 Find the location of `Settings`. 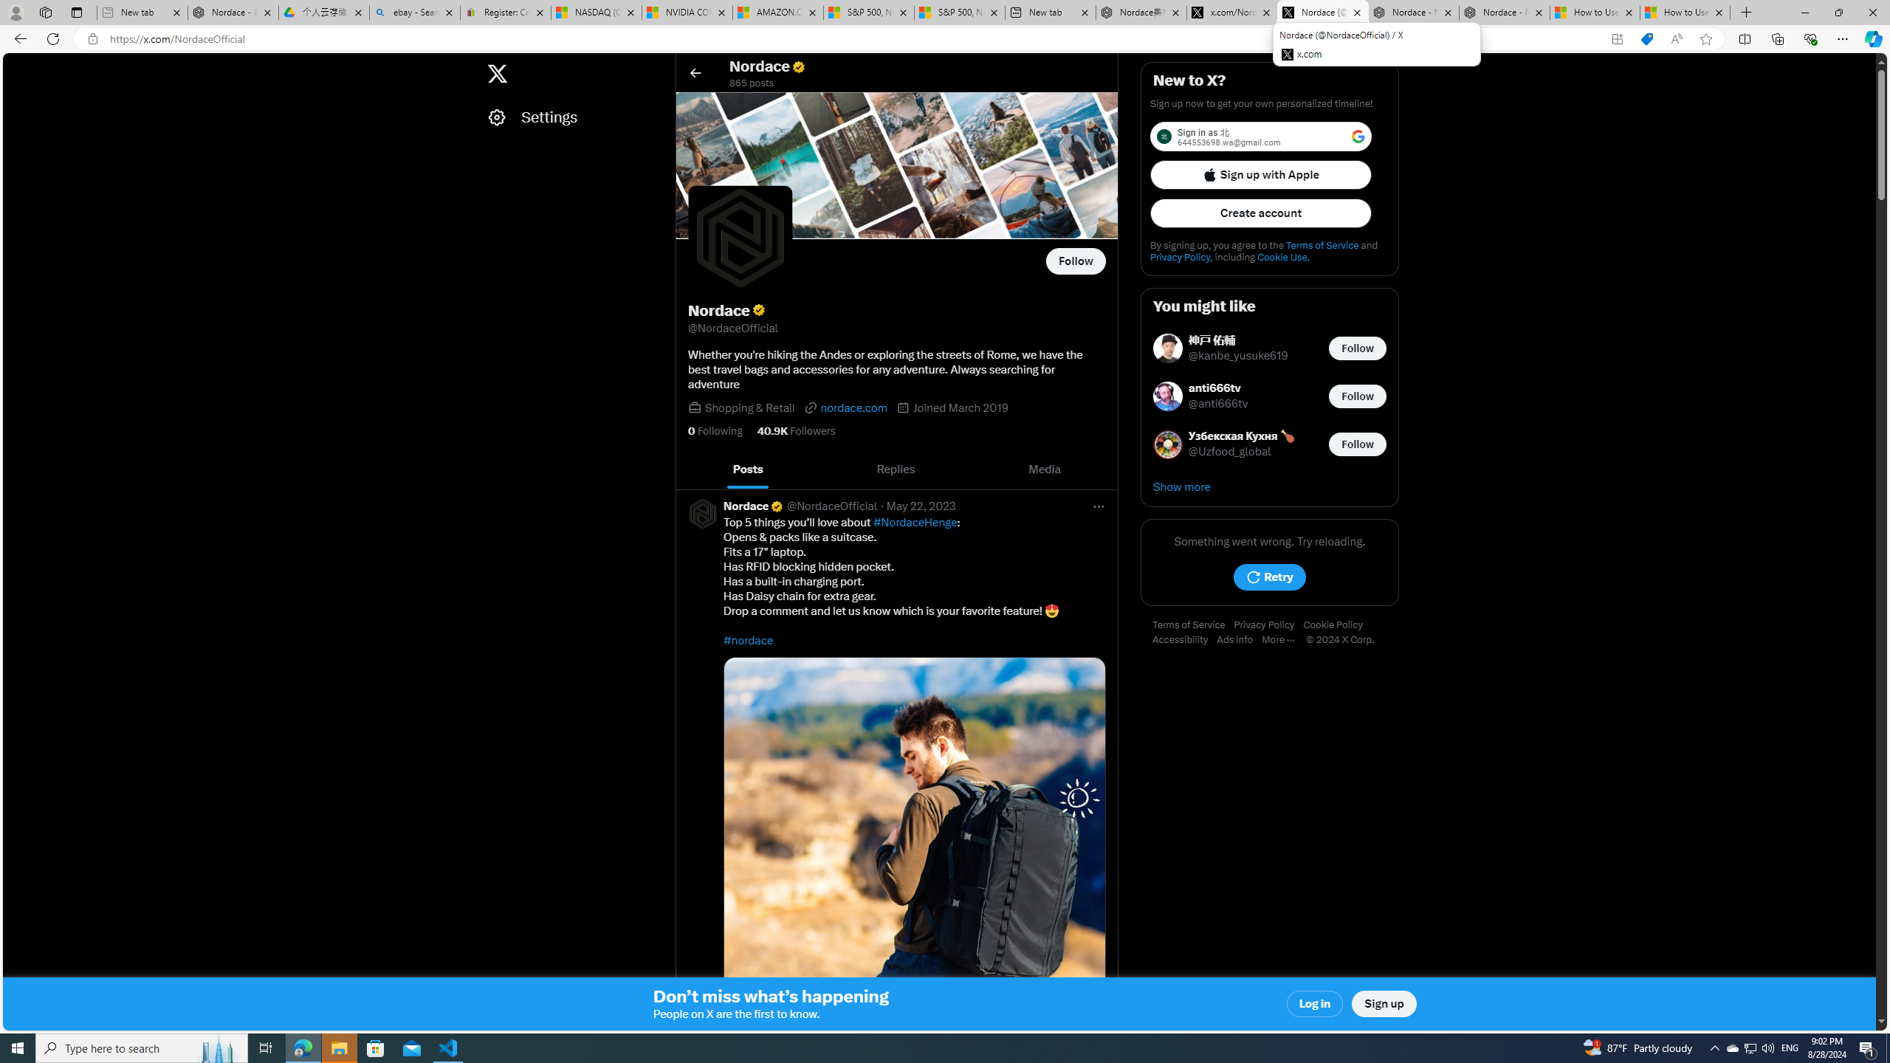

Settings is located at coordinates (573, 117).